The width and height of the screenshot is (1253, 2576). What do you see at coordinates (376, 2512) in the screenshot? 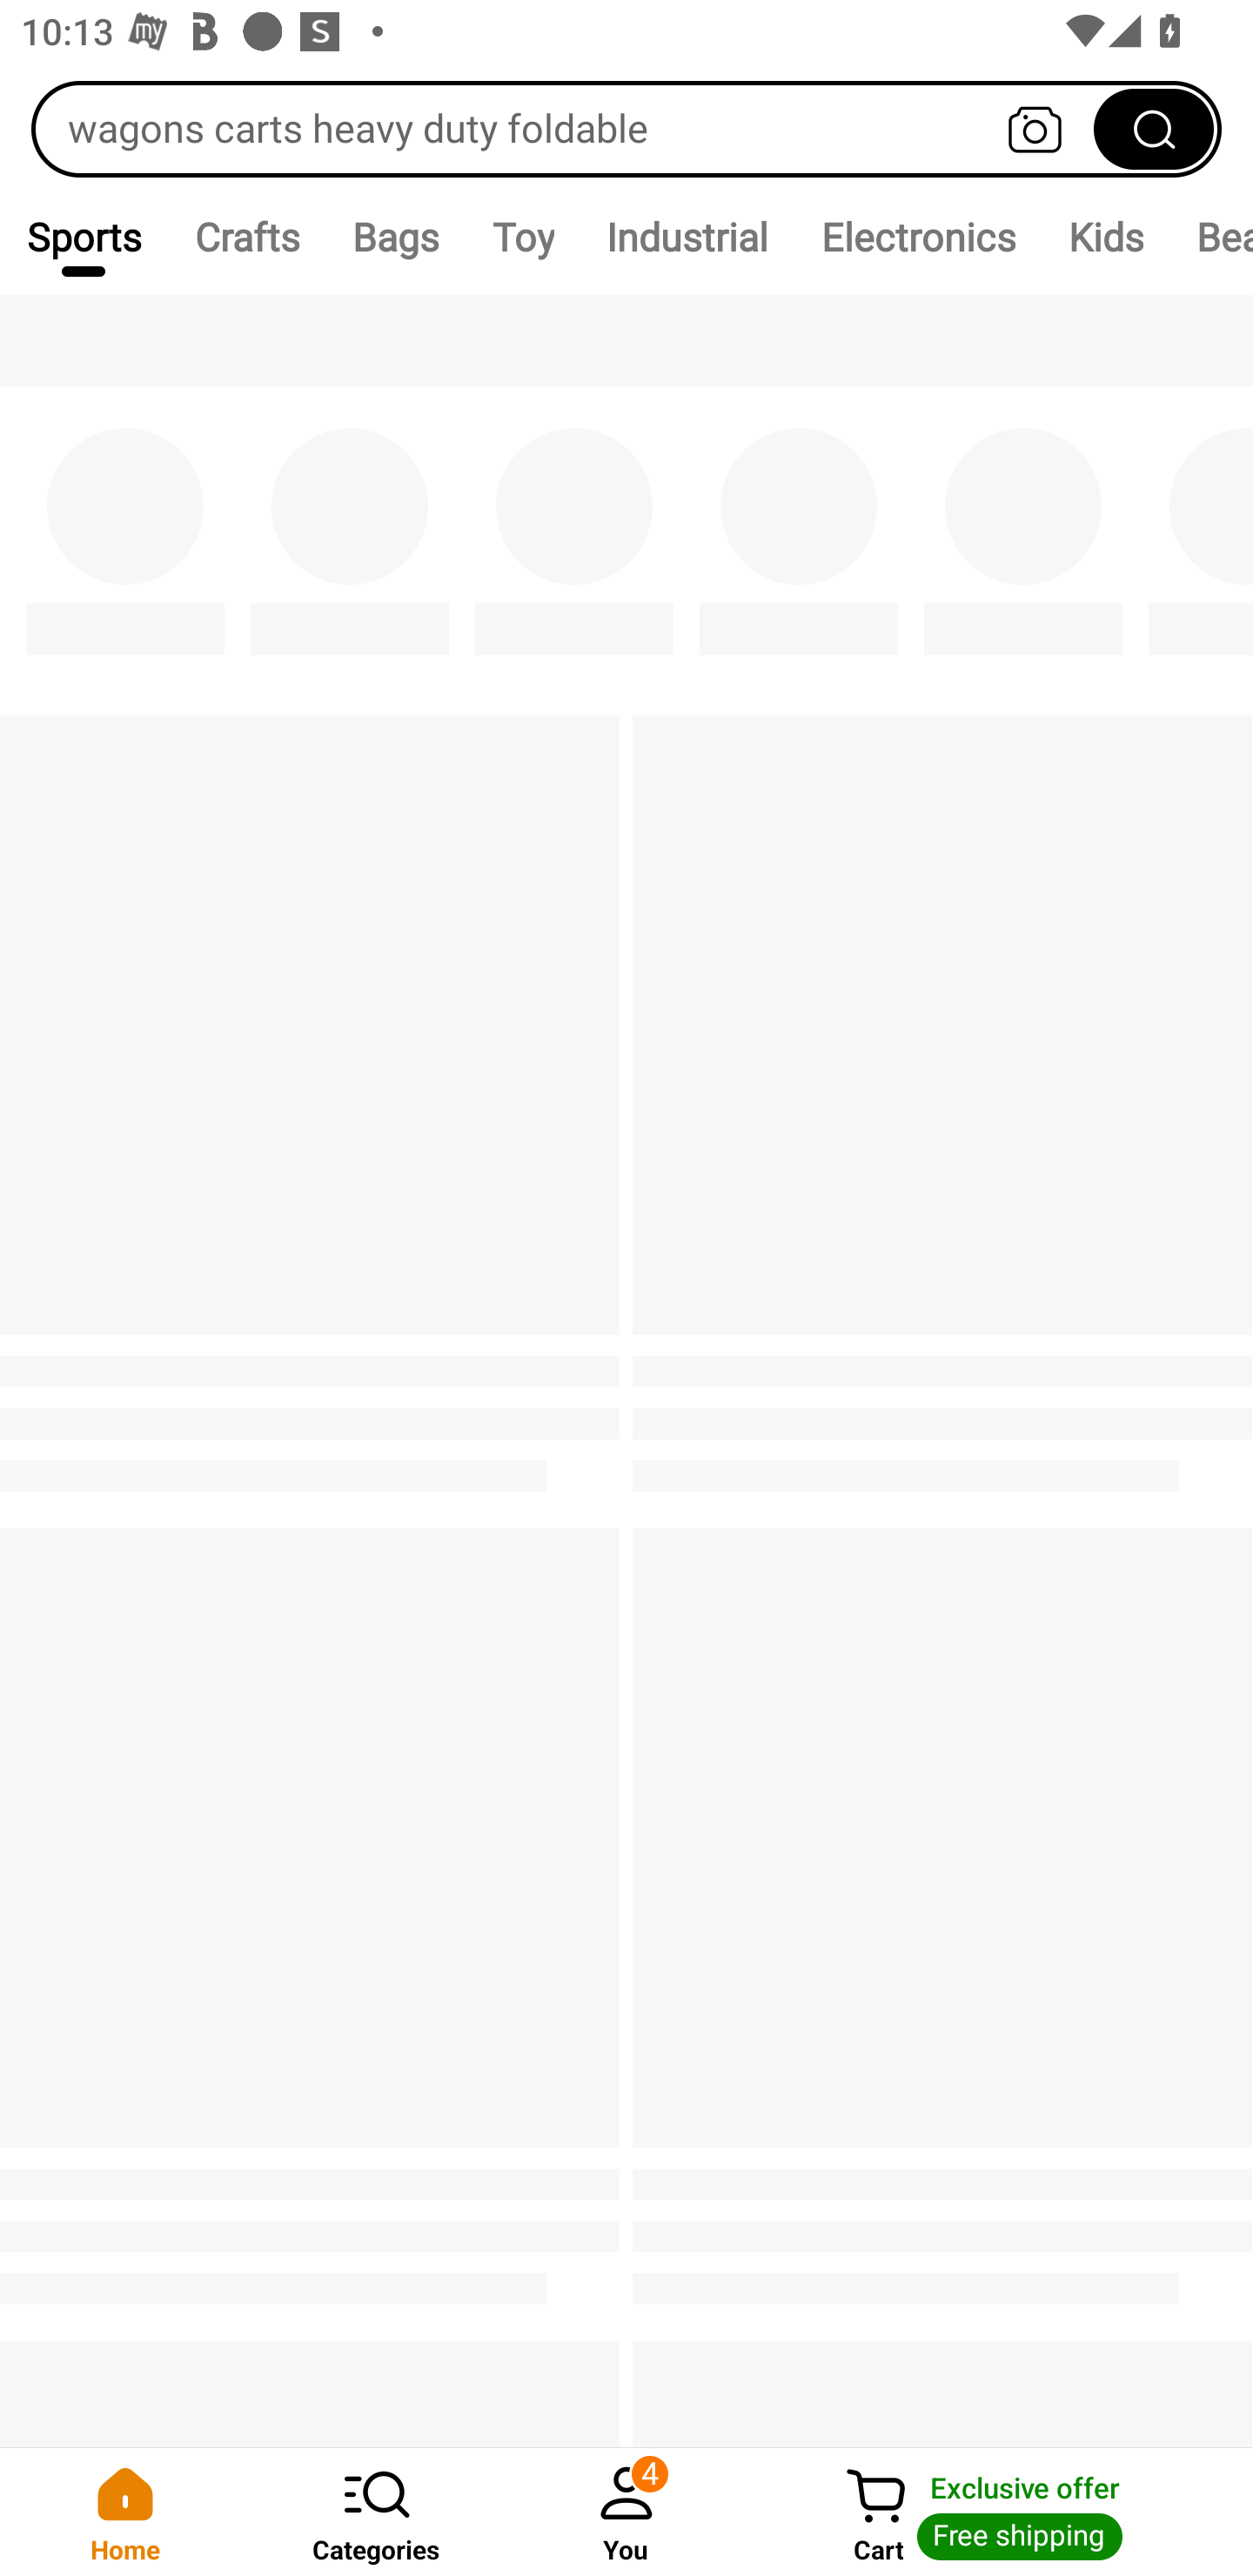
I see `Categories` at bounding box center [376, 2512].